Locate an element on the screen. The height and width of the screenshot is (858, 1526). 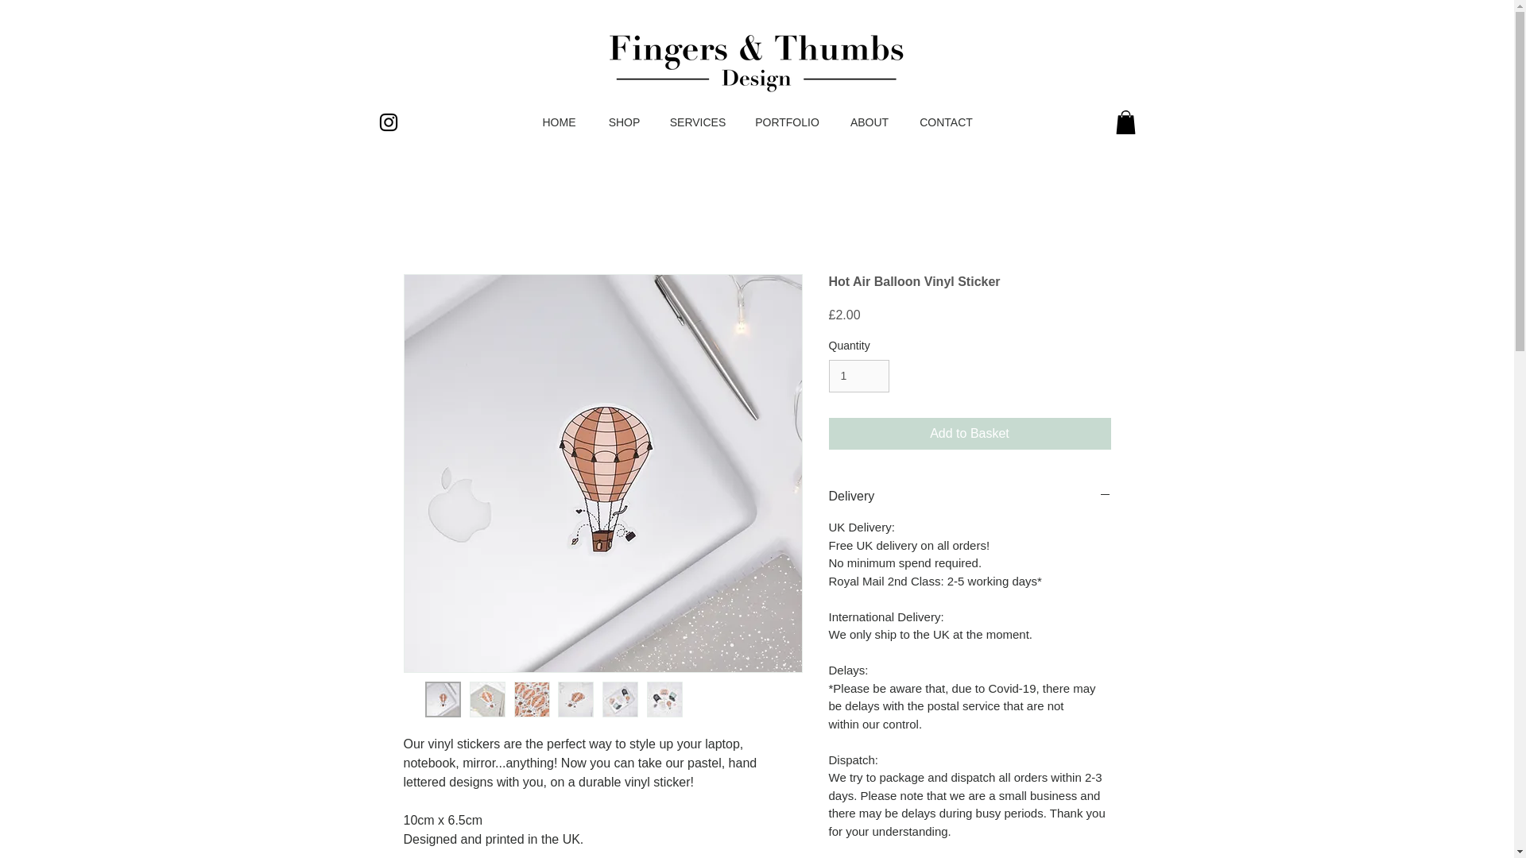
ABOUT is located at coordinates (869, 122).